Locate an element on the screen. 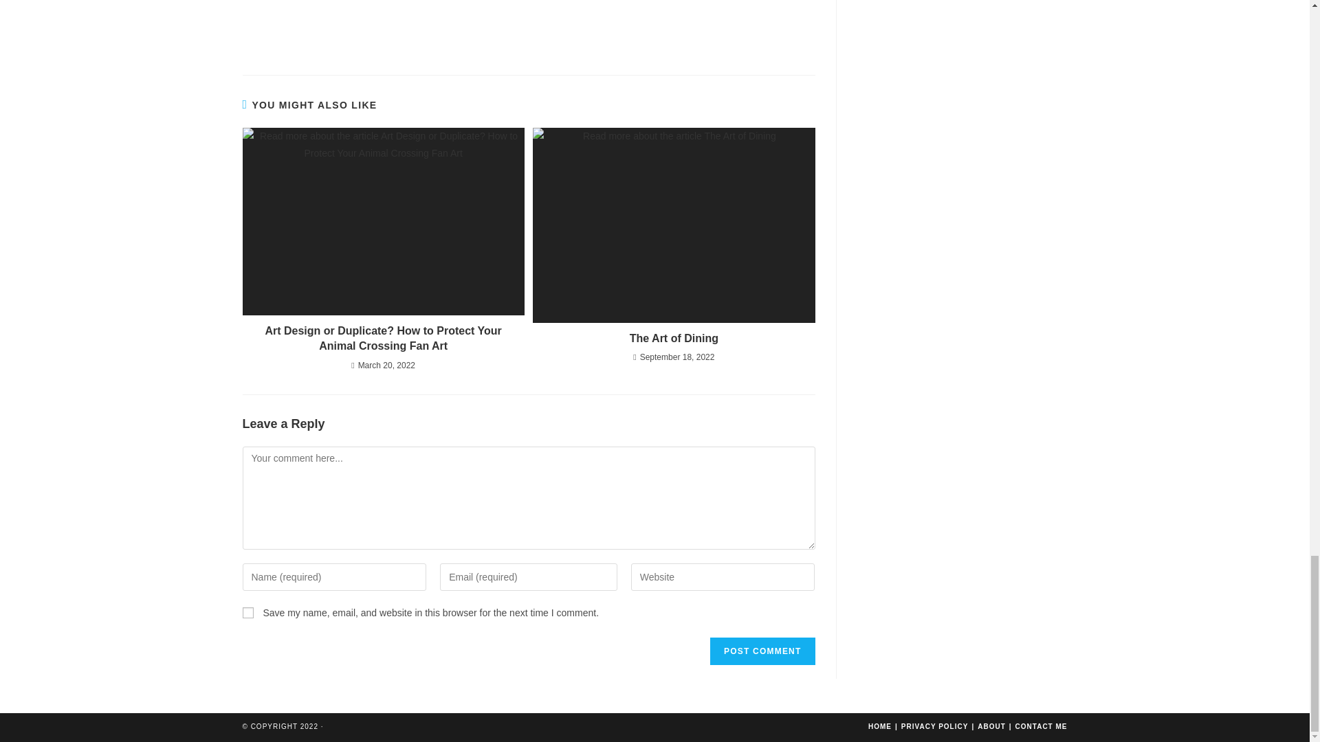 This screenshot has height=742, width=1320. HOME is located at coordinates (880, 726).